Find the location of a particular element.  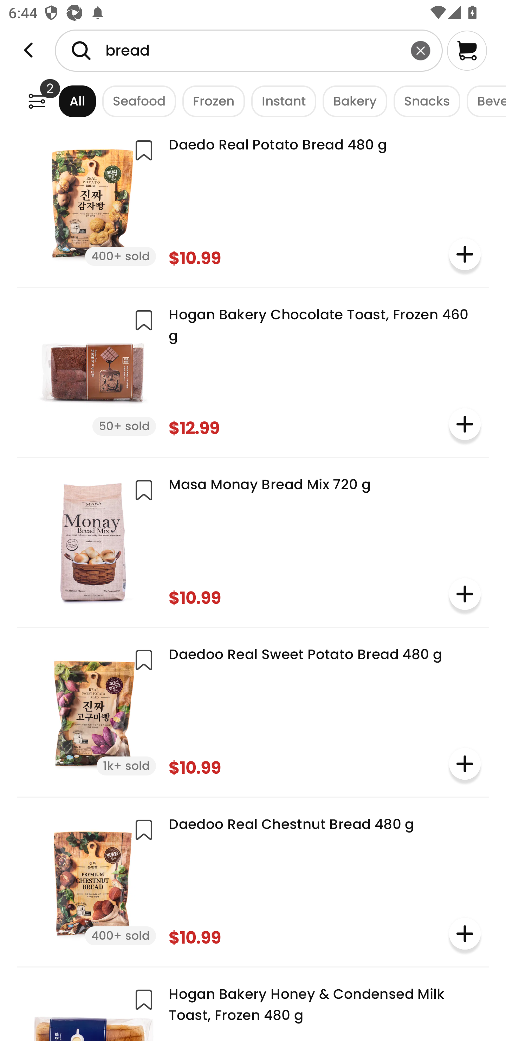

Snacks is located at coordinates (424, 101).